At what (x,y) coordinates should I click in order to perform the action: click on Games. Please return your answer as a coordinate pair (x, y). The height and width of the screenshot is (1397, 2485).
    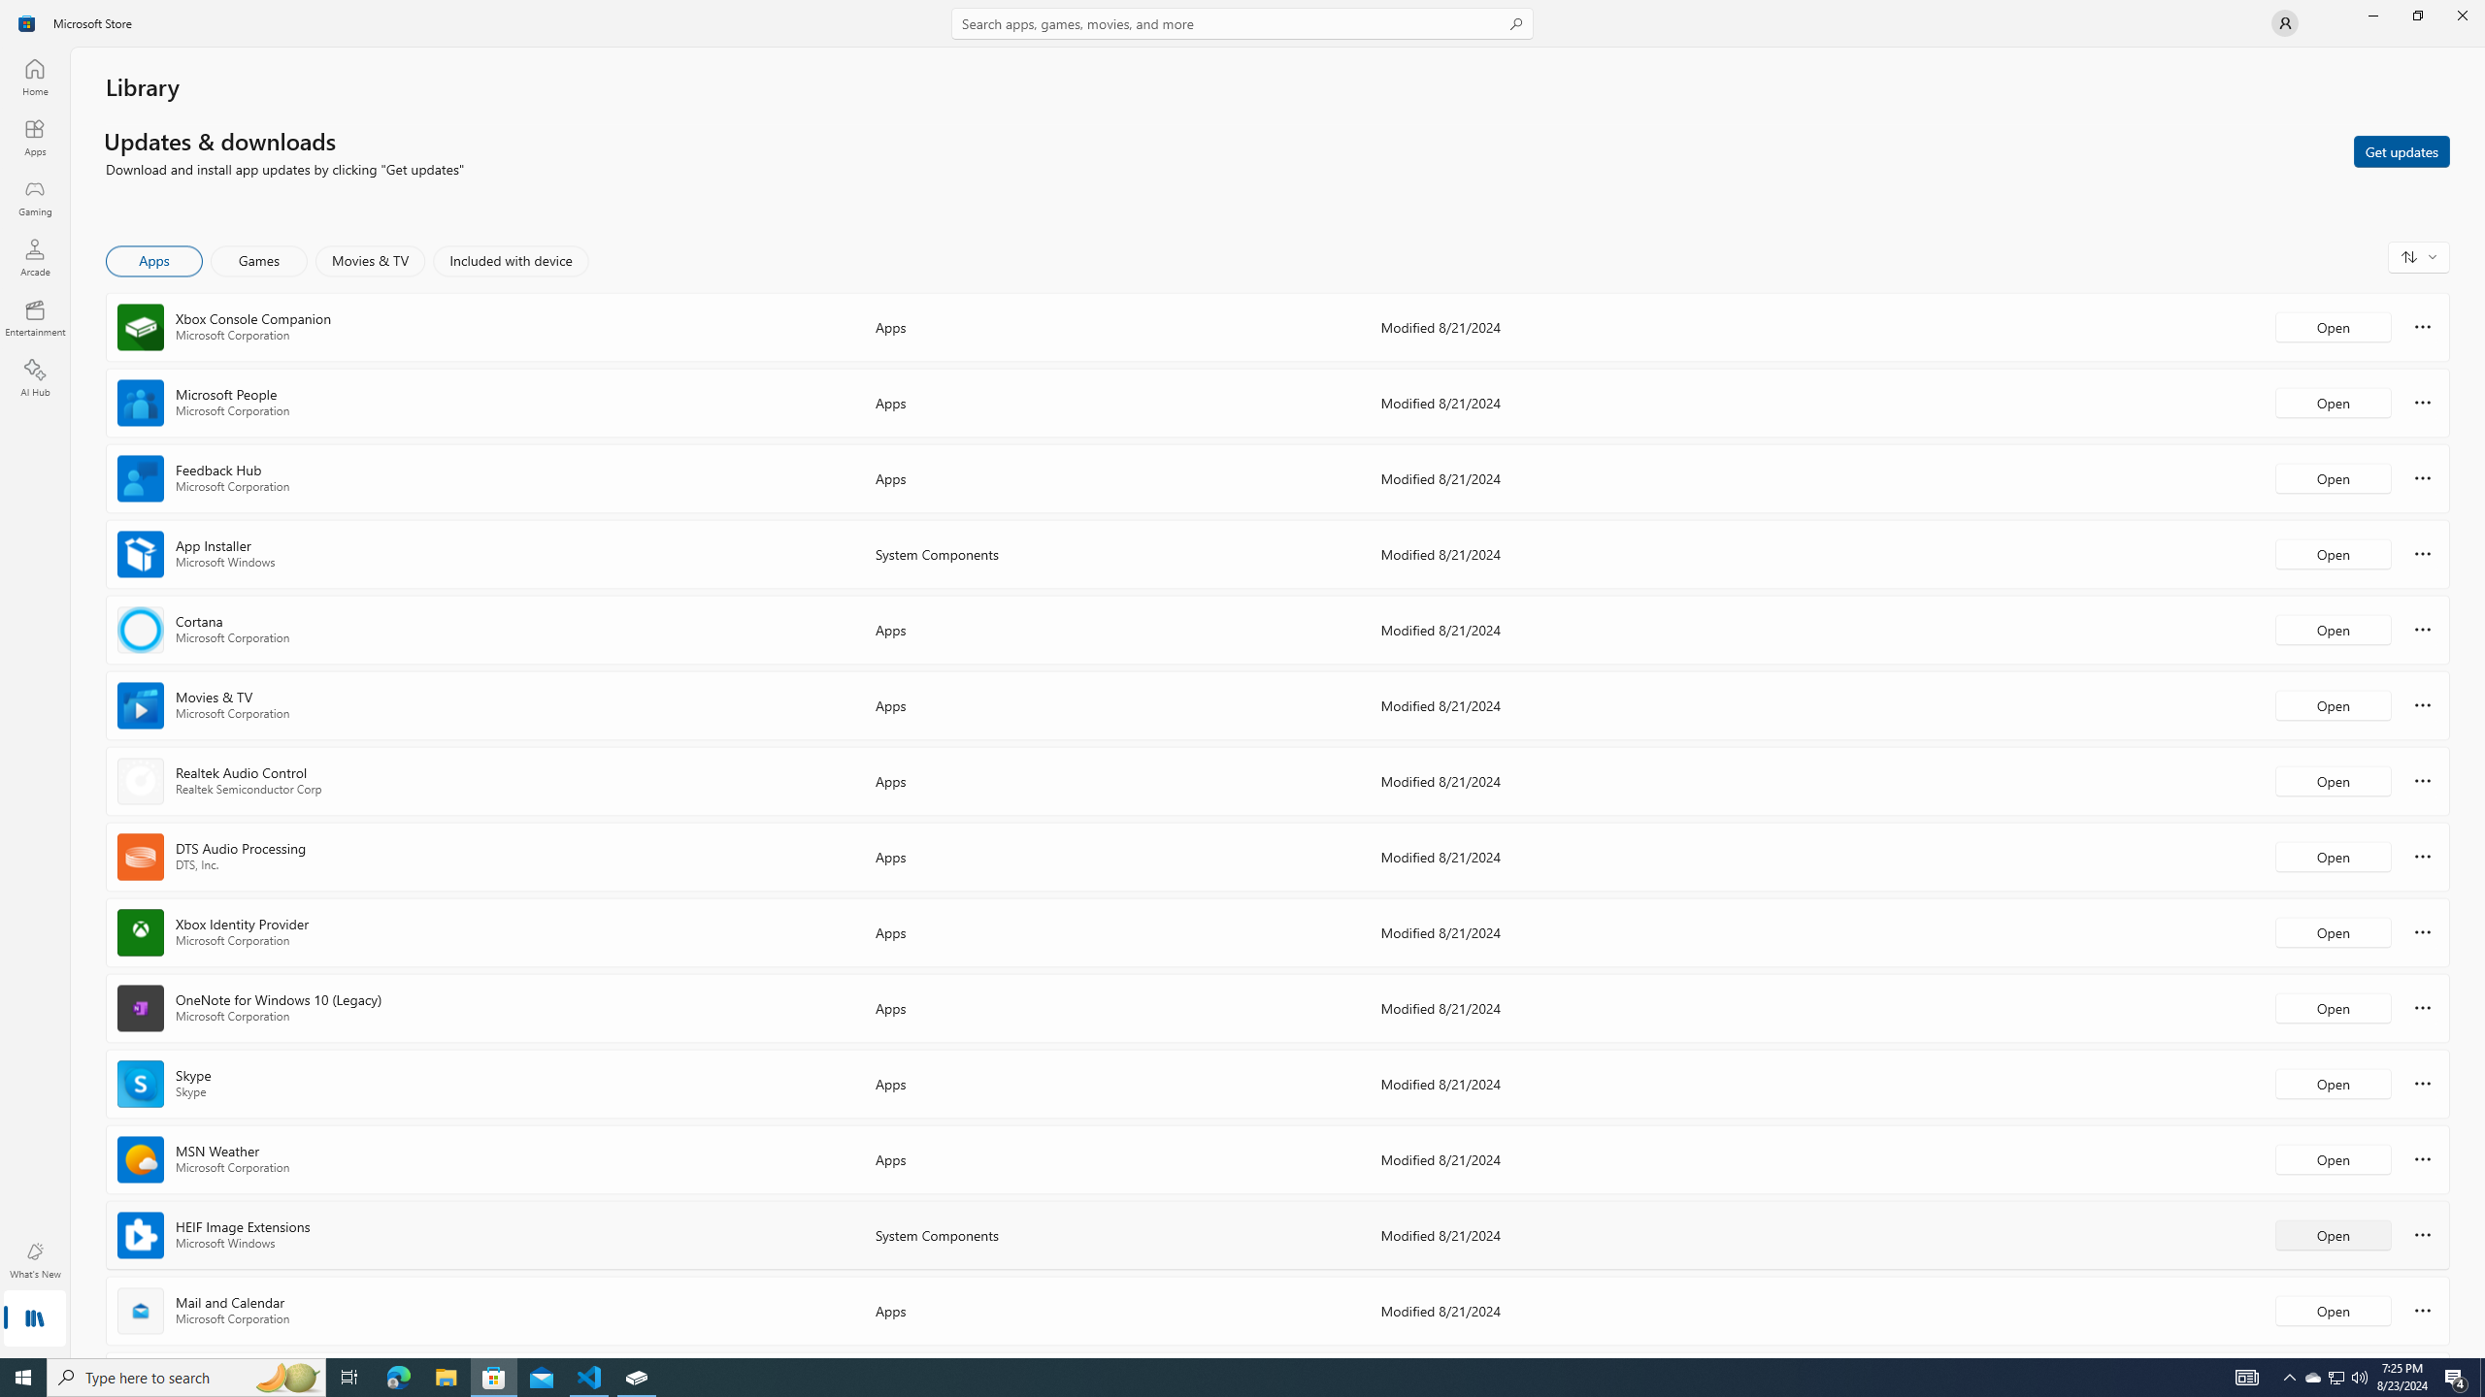
    Looking at the image, I should click on (259, 261).